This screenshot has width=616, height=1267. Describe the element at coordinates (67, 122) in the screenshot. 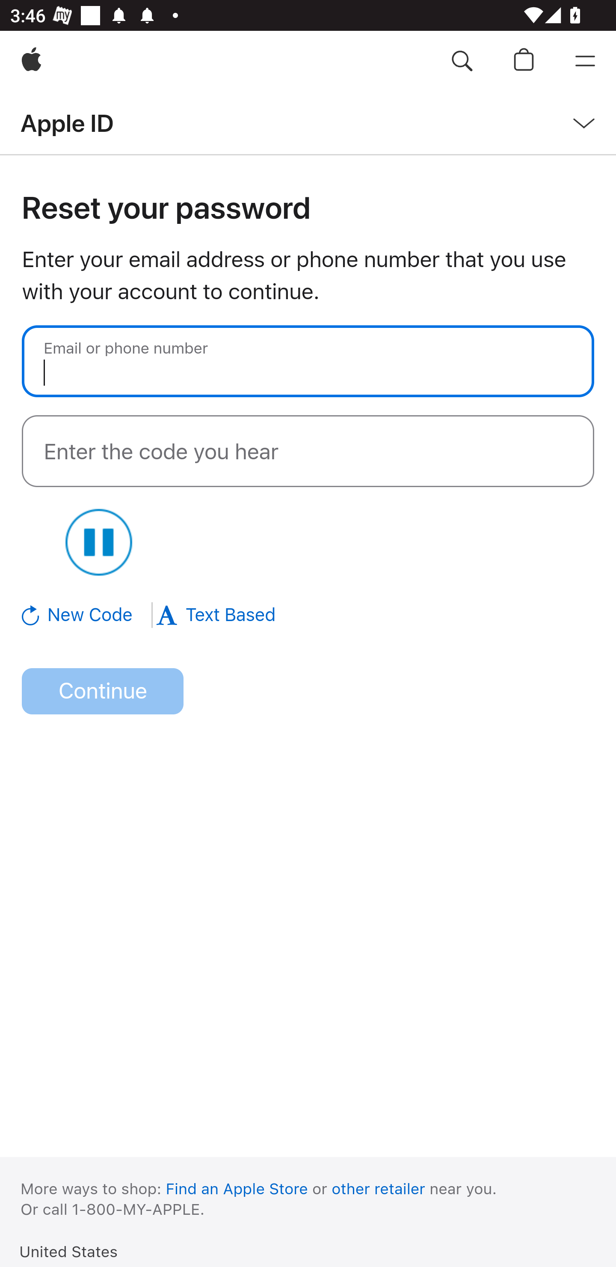

I see `Apple ID` at that location.